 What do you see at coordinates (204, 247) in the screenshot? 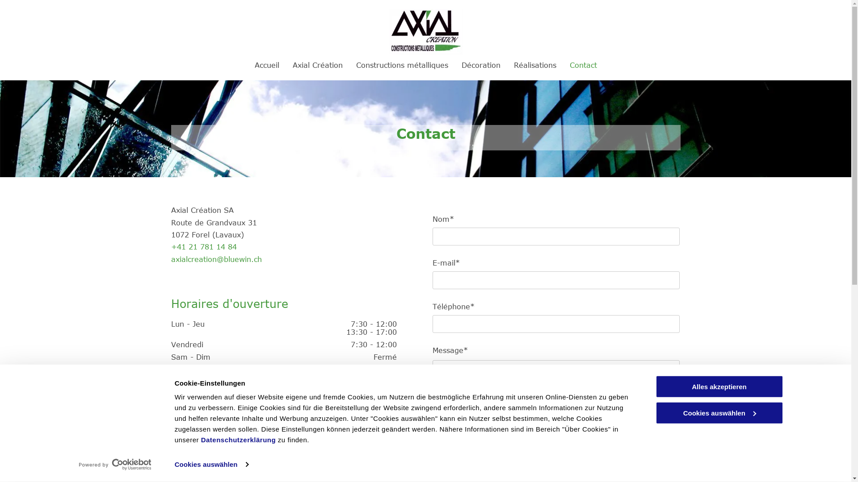
I see `+41 21 781 14 84` at bounding box center [204, 247].